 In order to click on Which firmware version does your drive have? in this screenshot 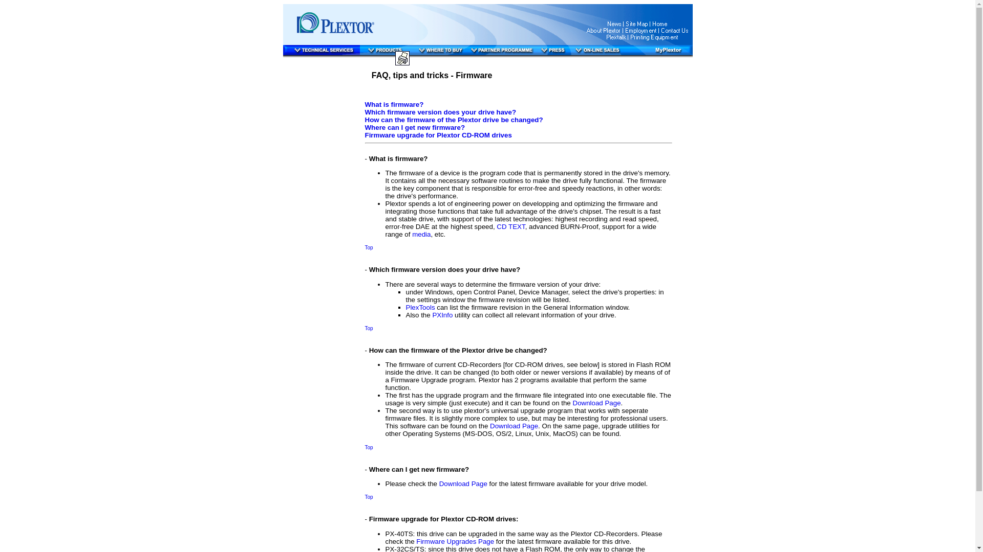, I will do `click(440, 111)`.